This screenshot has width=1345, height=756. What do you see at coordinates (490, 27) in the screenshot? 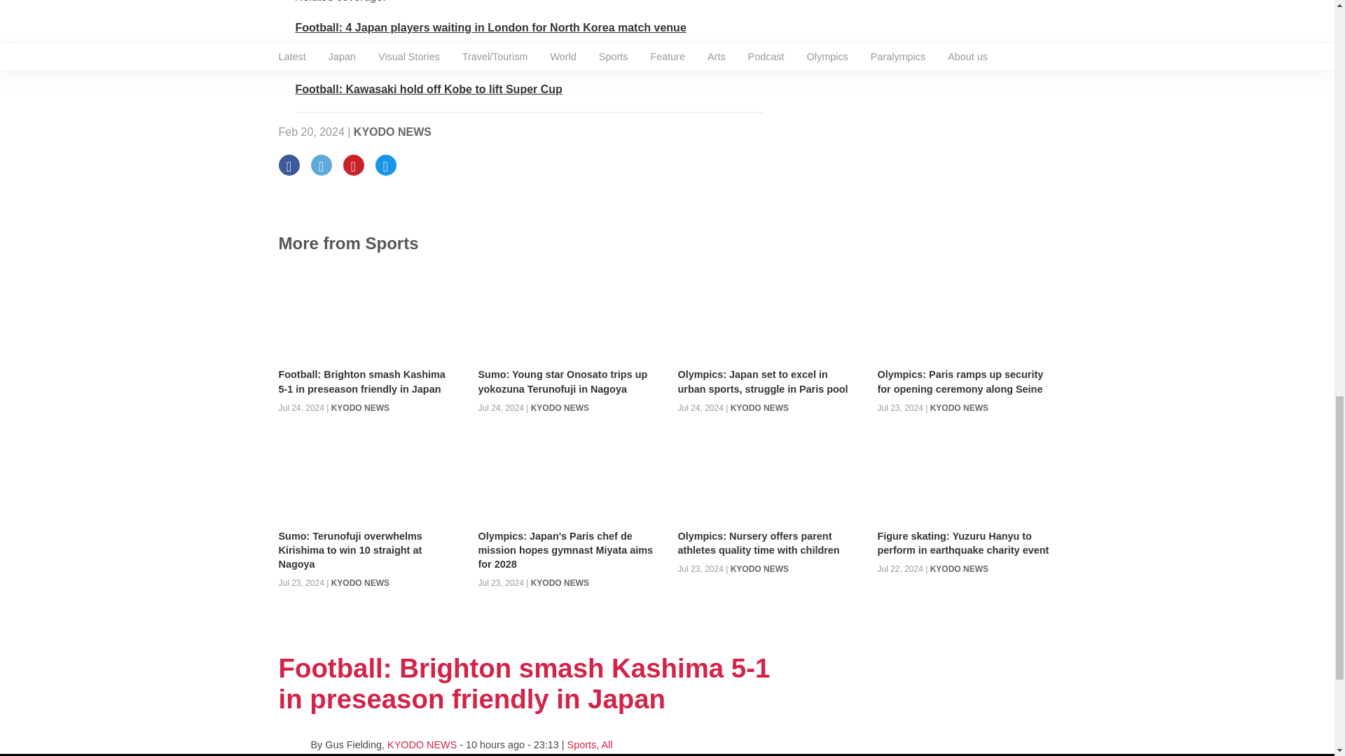
I see `Kyodo News Plus` at bounding box center [490, 27].